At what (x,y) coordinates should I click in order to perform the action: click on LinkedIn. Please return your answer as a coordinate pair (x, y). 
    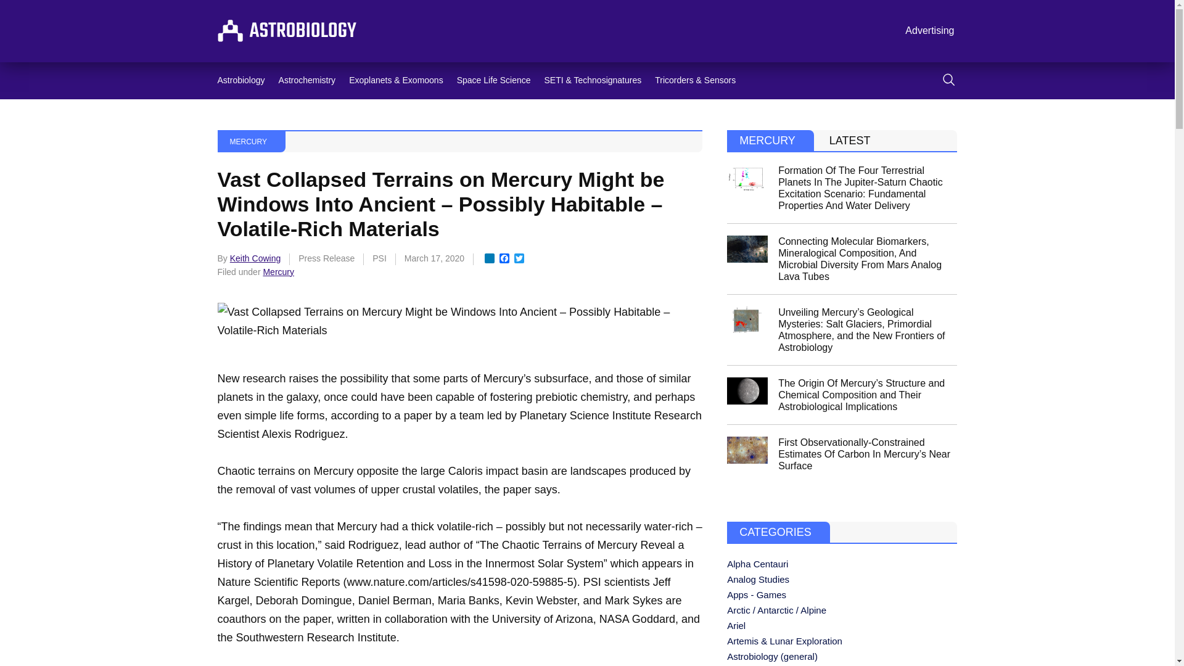
    Looking at the image, I should click on (490, 259).